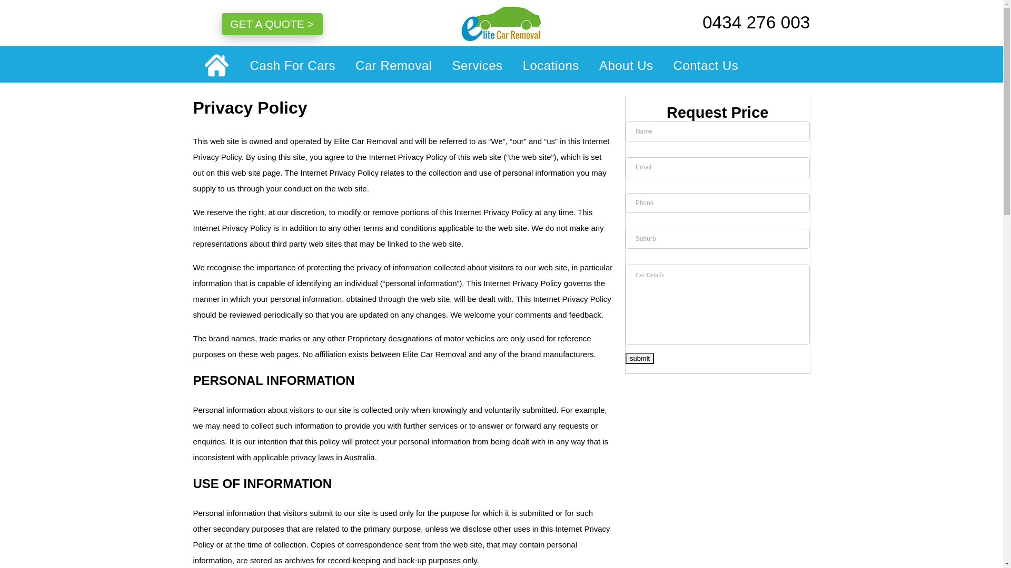 The height and width of the screenshot is (568, 1011). What do you see at coordinates (551, 64) in the screenshot?
I see `Locations` at bounding box center [551, 64].